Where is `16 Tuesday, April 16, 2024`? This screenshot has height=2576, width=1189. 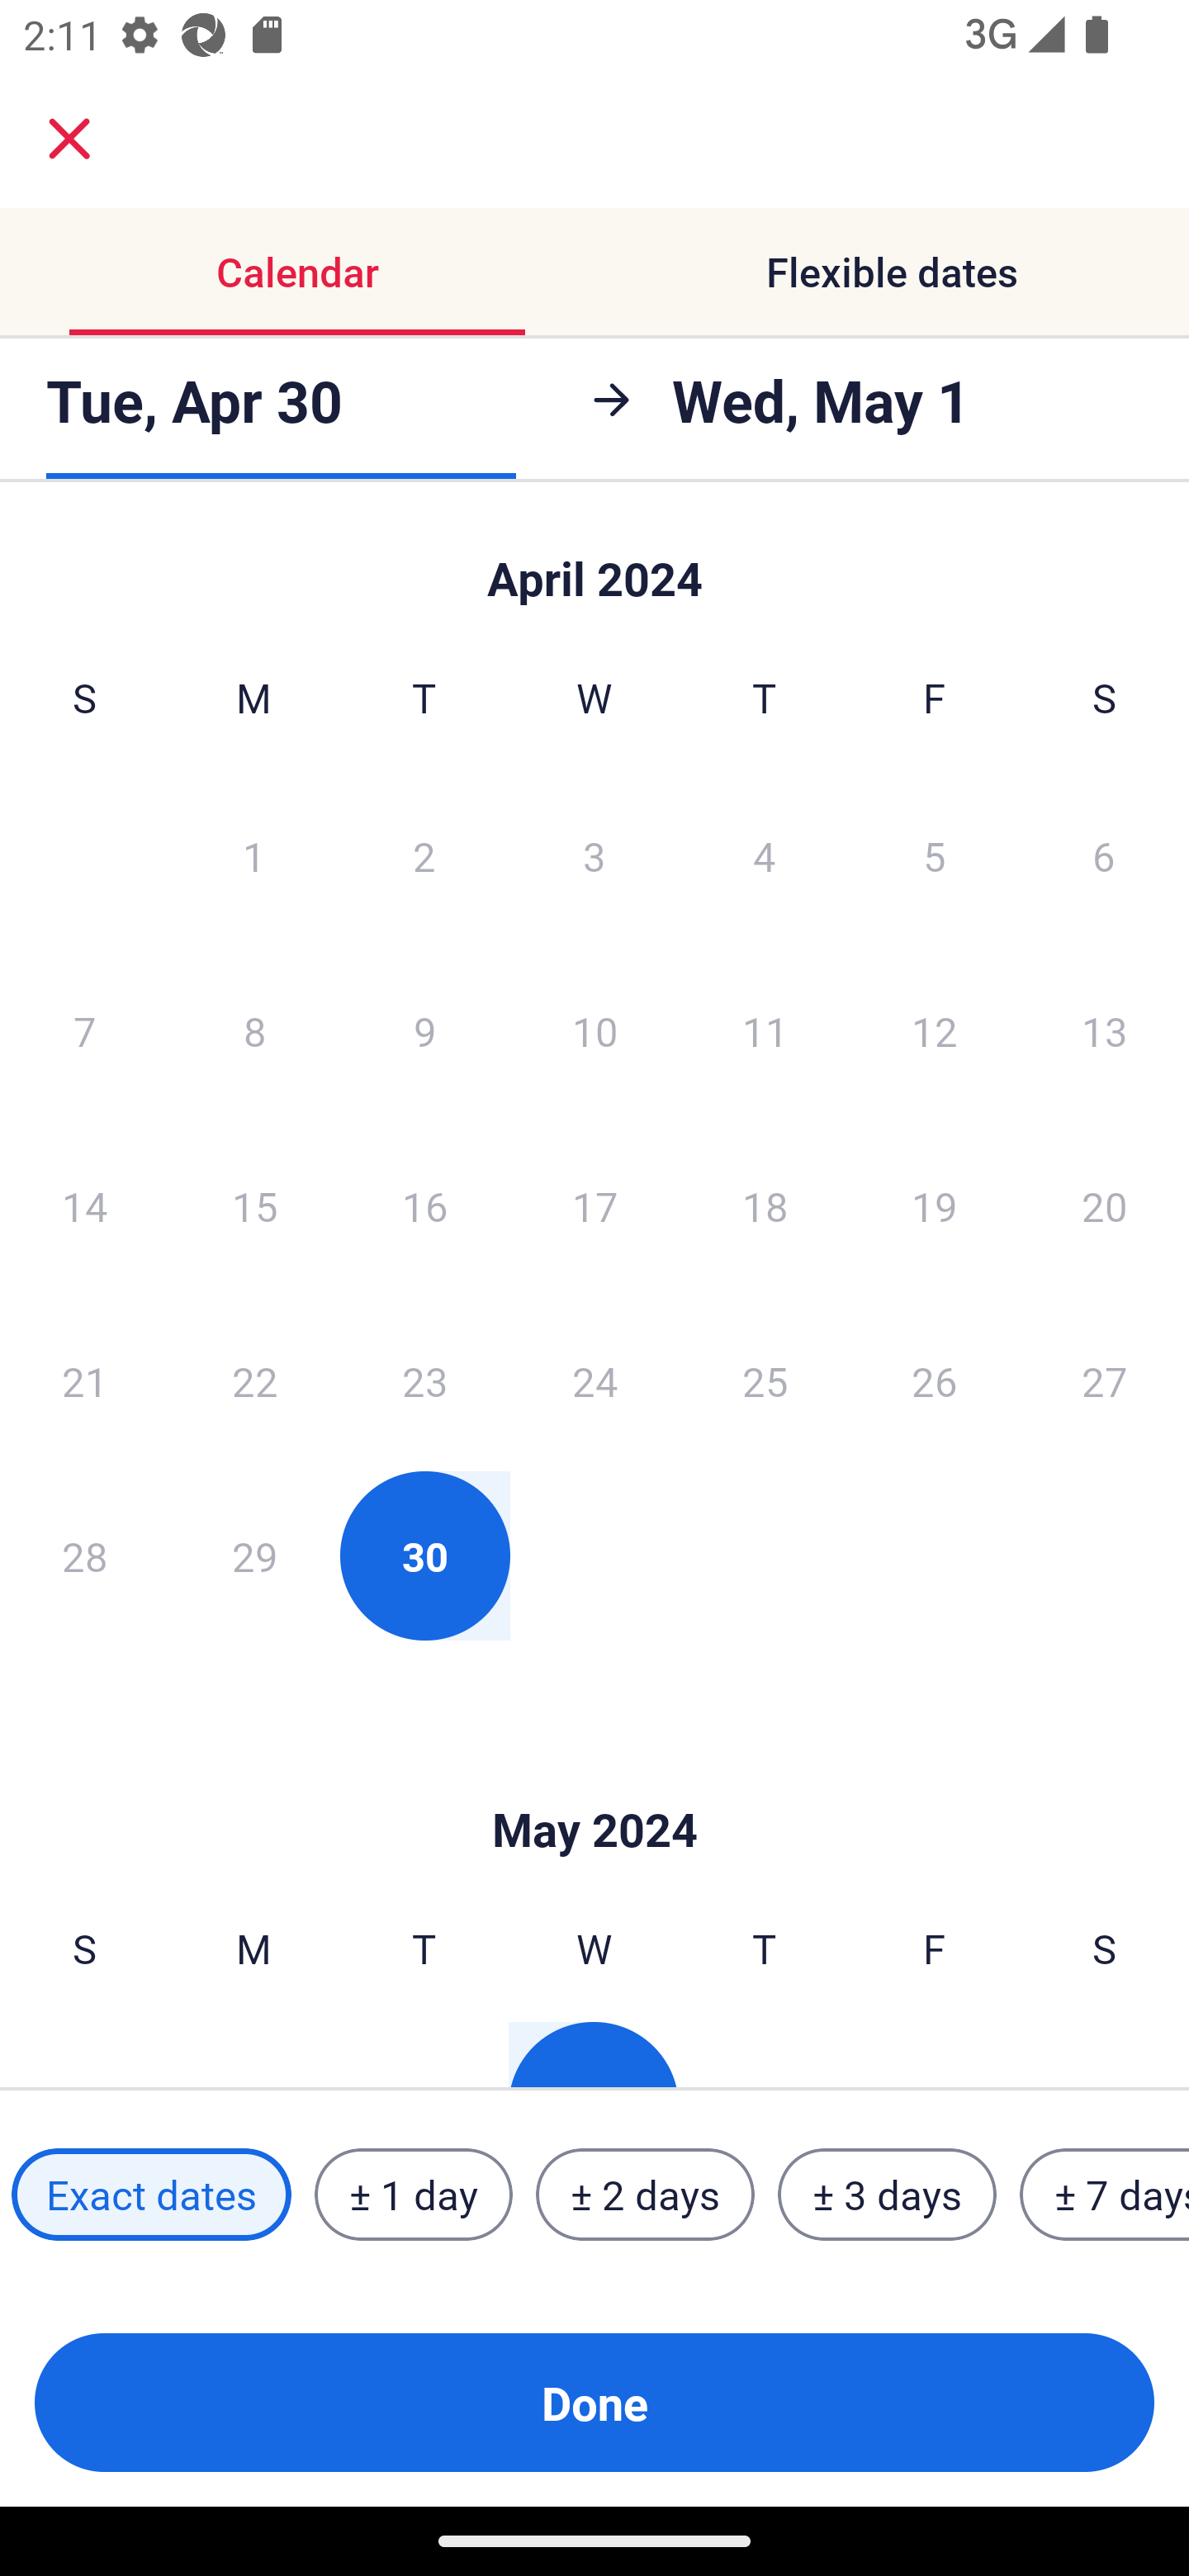 16 Tuesday, April 16, 2024 is located at coordinates (424, 1205).